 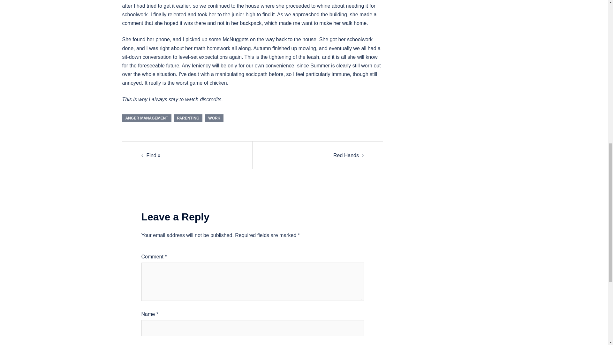 What do you see at coordinates (346, 155) in the screenshot?
I see `Red Hands` at bounding box center [346, 155].